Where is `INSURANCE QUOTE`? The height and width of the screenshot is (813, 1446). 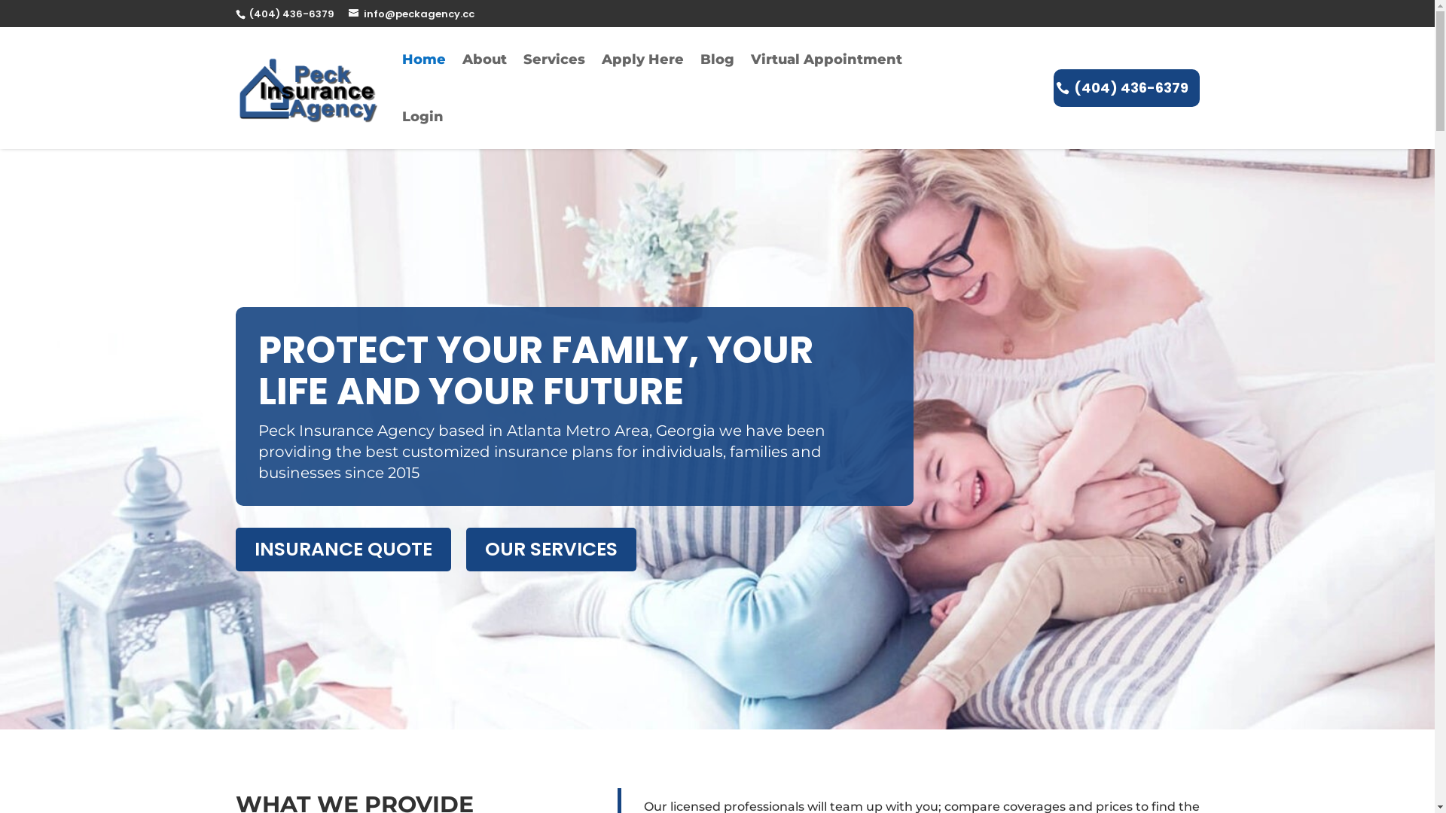
INSURANCE QUOTE is located at coordinates (343, 550).